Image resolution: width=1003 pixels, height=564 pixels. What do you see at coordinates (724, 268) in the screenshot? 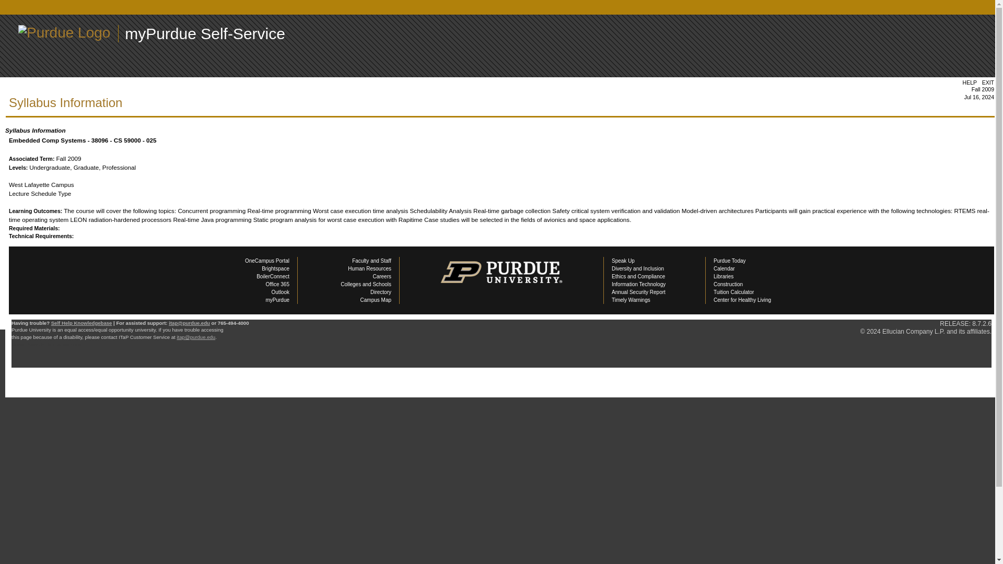
I see `Calendar` at bounding box center [724, 268].